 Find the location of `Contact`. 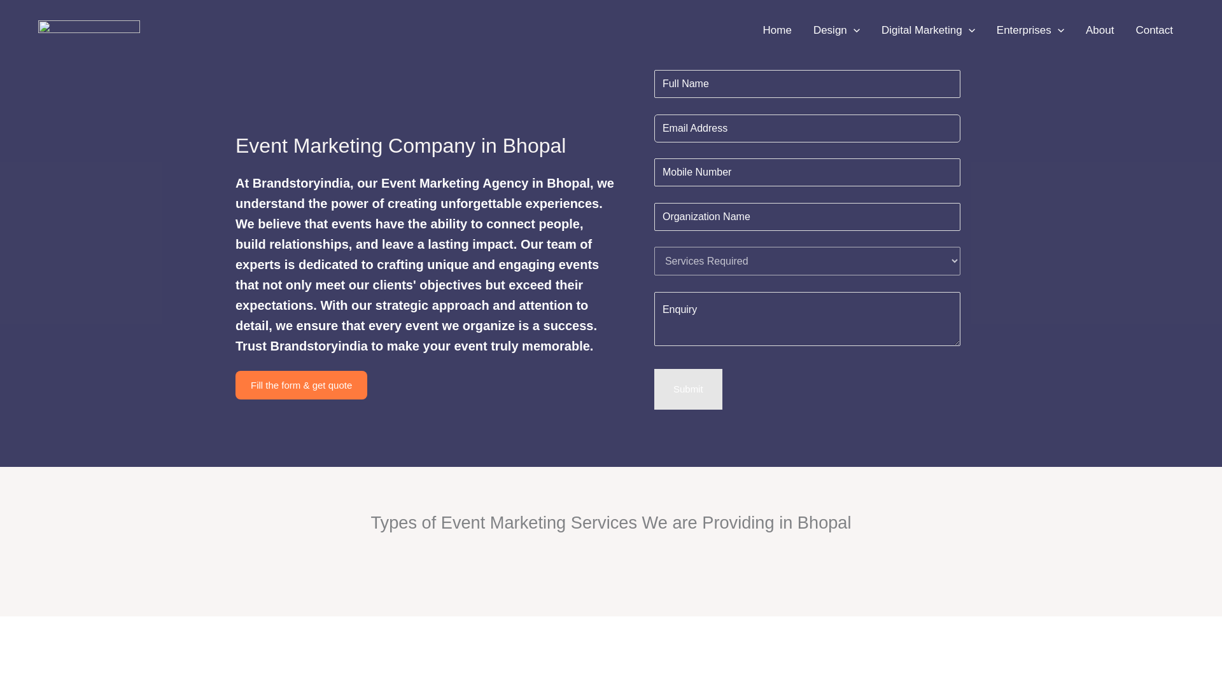

Contact is located at coordinates (1154, 31).